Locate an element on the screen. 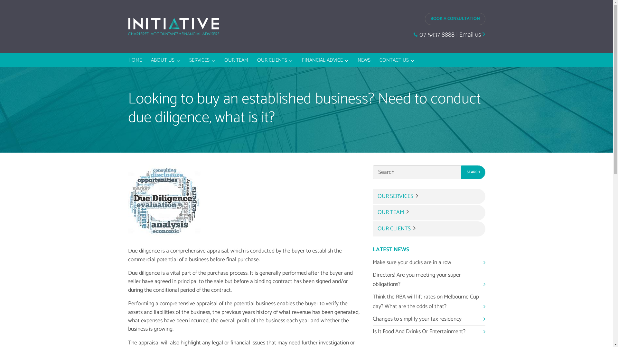 Image resolution: width=618 pixels, height=347 pixels. OUR CLIENTS is located at coordinates (275, 60).